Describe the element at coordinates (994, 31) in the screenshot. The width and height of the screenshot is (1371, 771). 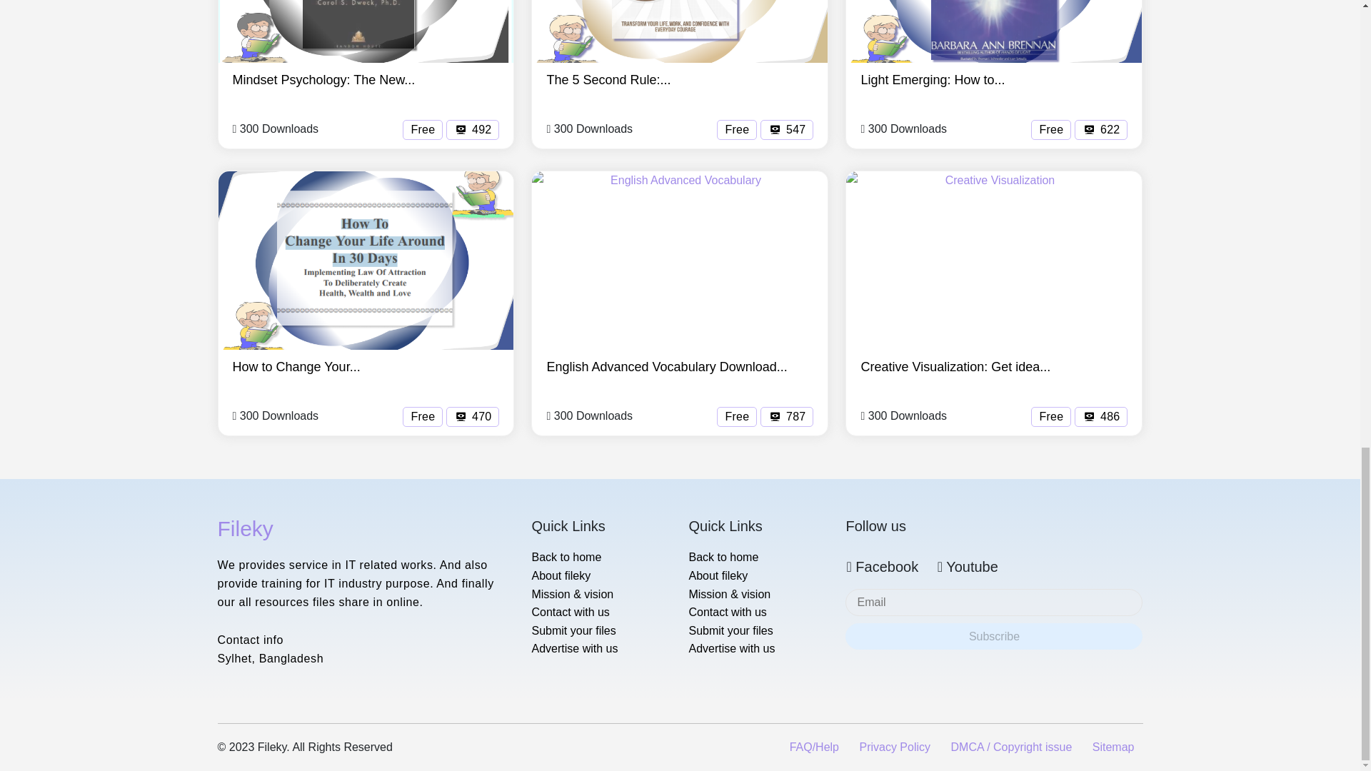
I see `Feature image` at that location.